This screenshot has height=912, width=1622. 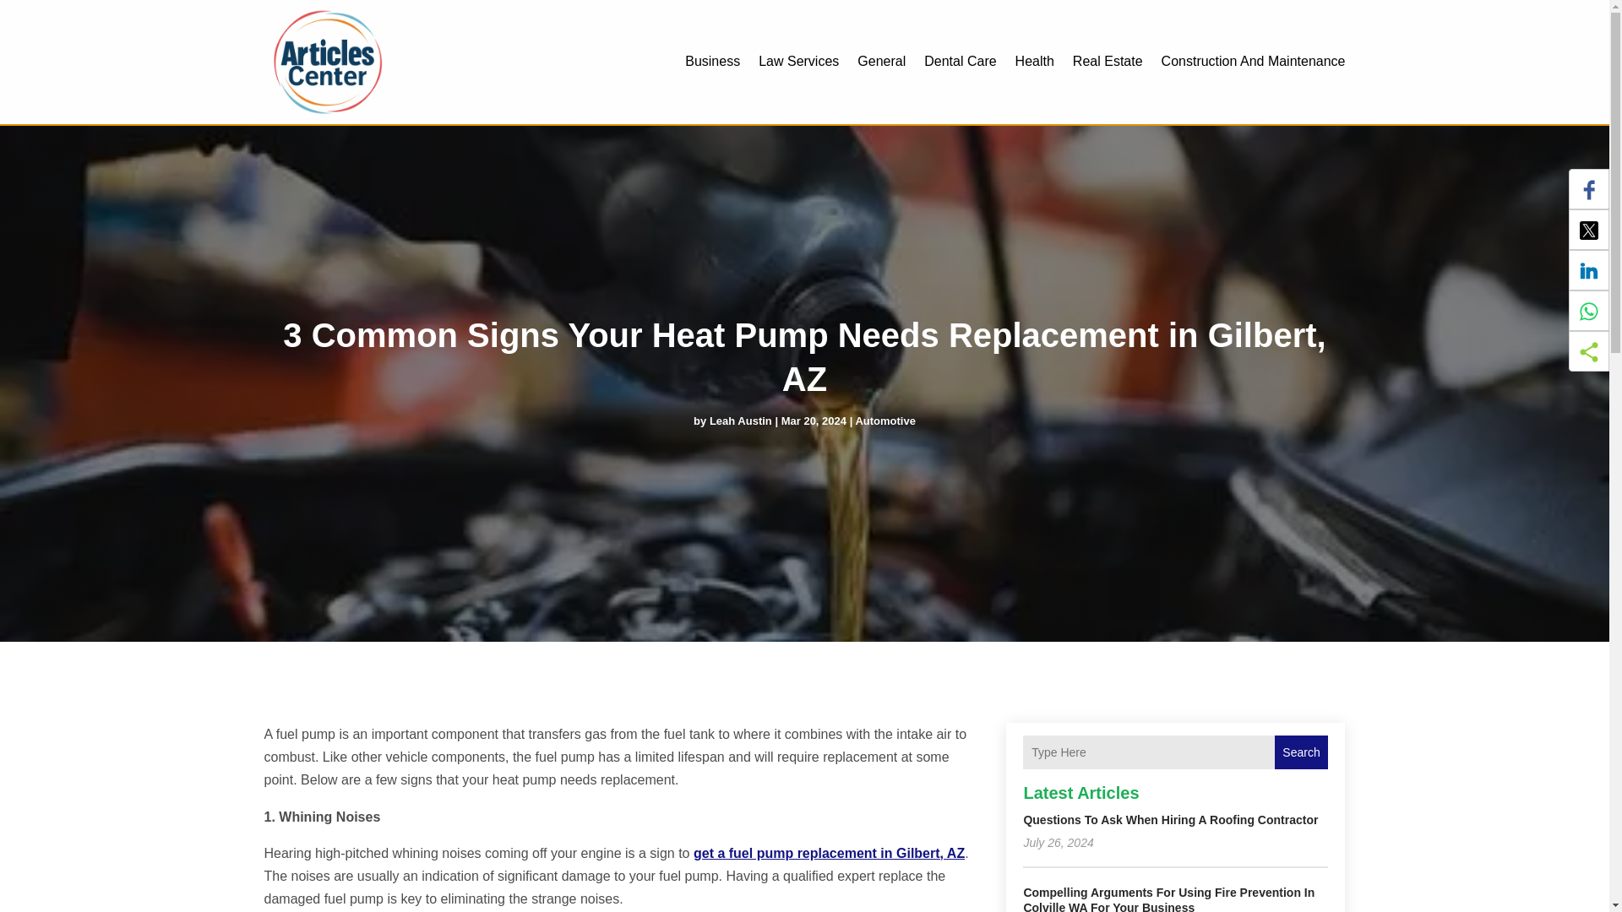 I want to click on Automotive, so click(x=885, y=421).